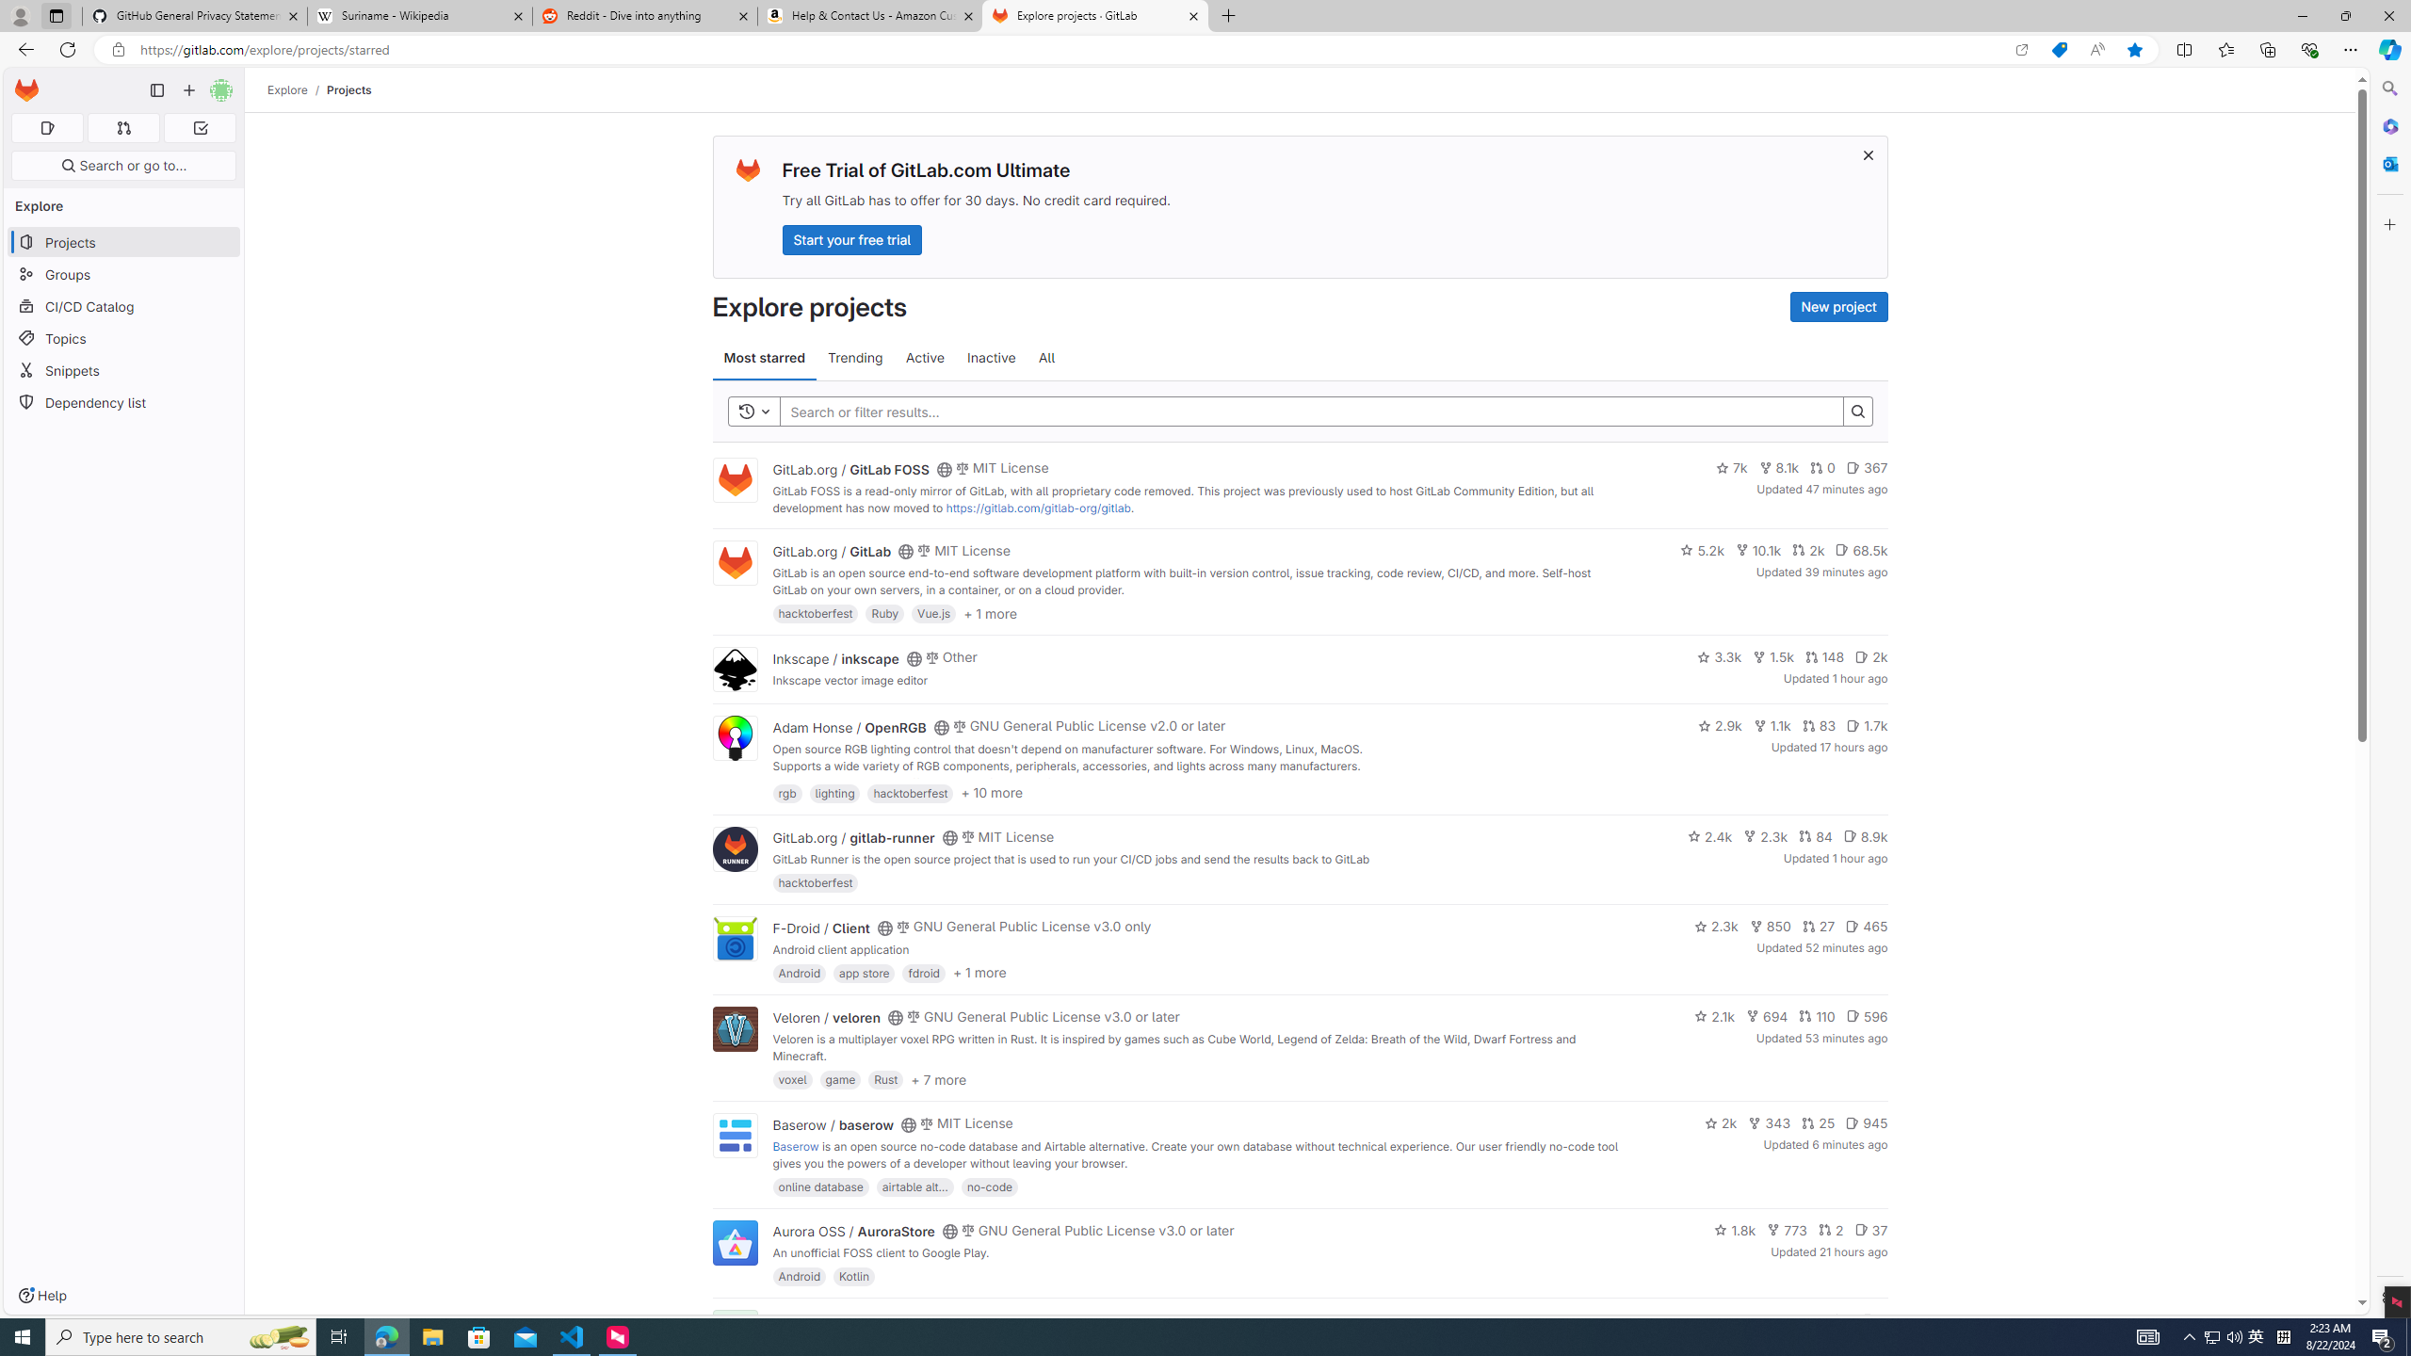  I want to click on Create new..., so click(188, 90).